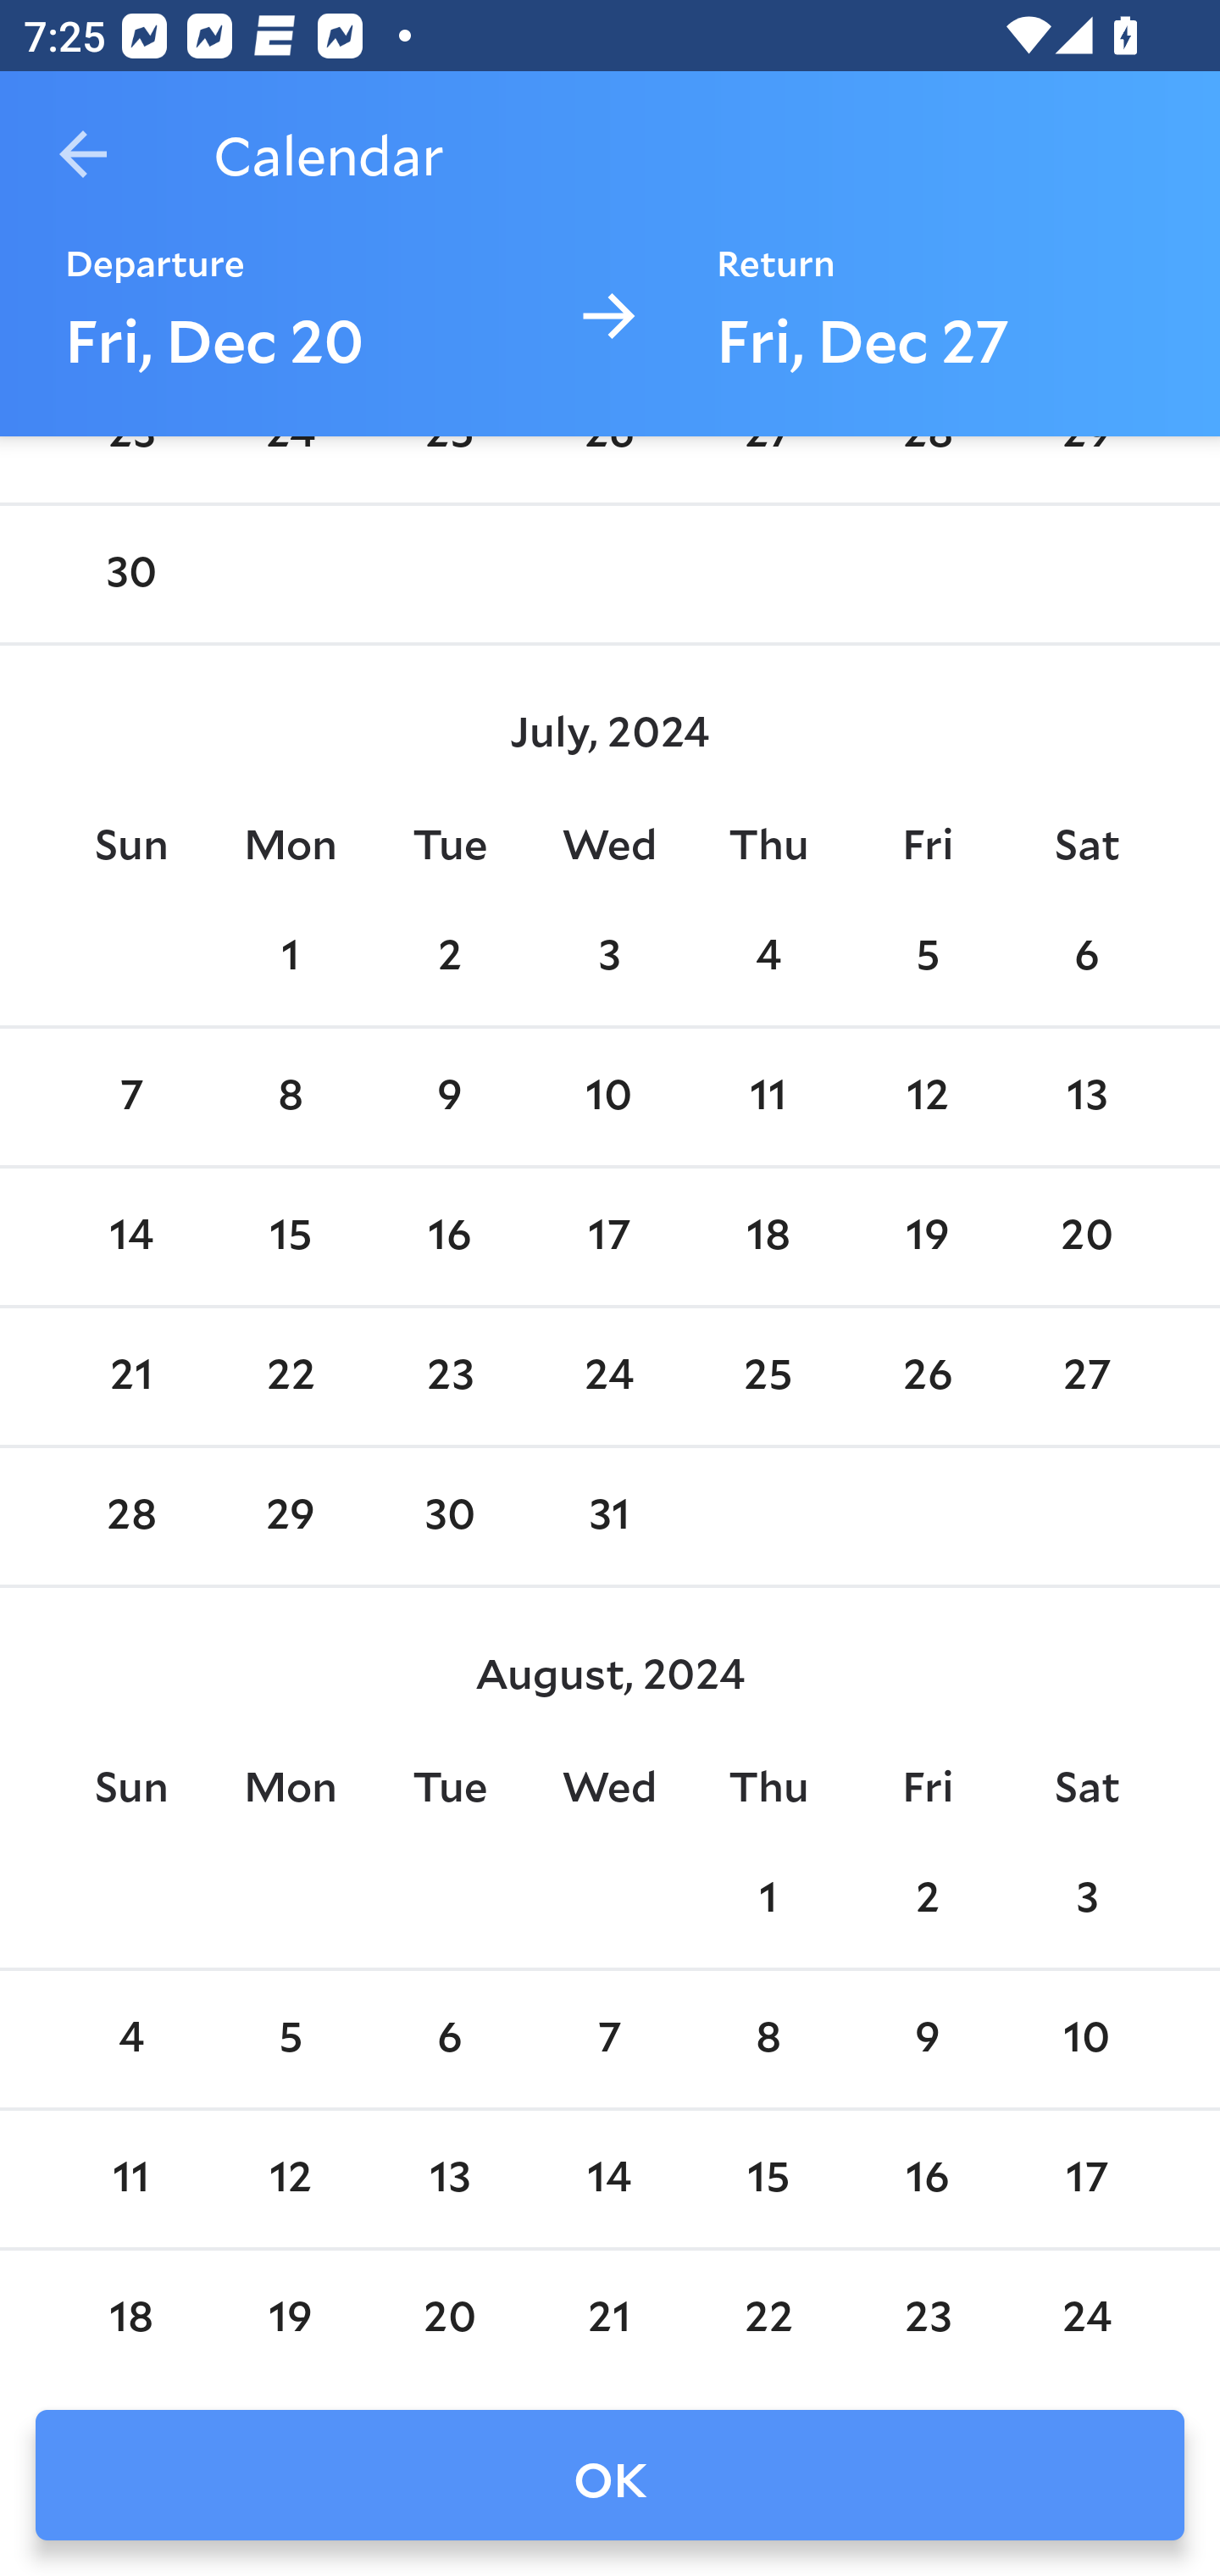  Describe the element at coordinates (449, 1517) in the screenshot. I see `30` at that location.